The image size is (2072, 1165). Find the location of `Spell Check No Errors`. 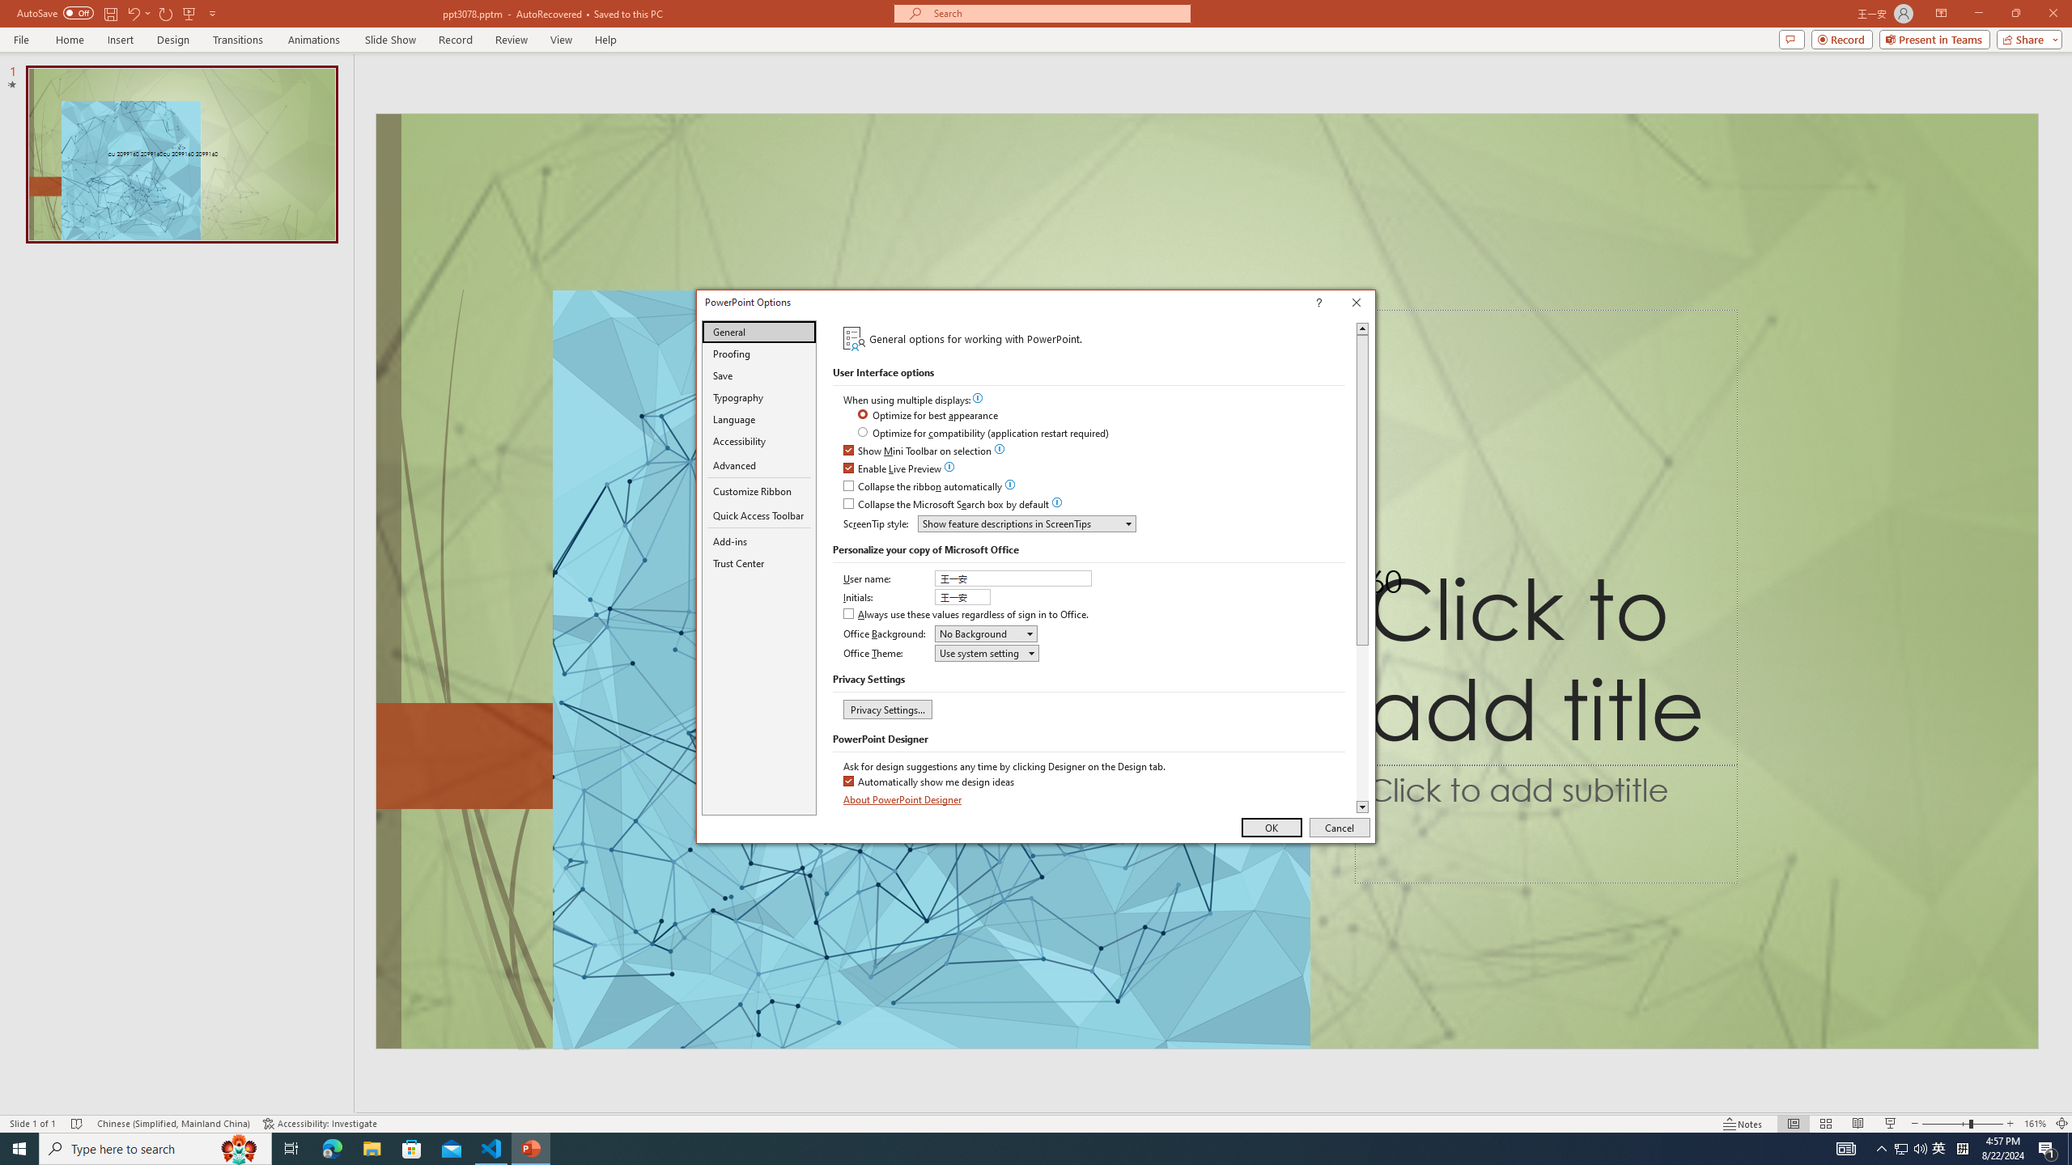

Spell Check No Errors is located at coordinates (78, 1124).